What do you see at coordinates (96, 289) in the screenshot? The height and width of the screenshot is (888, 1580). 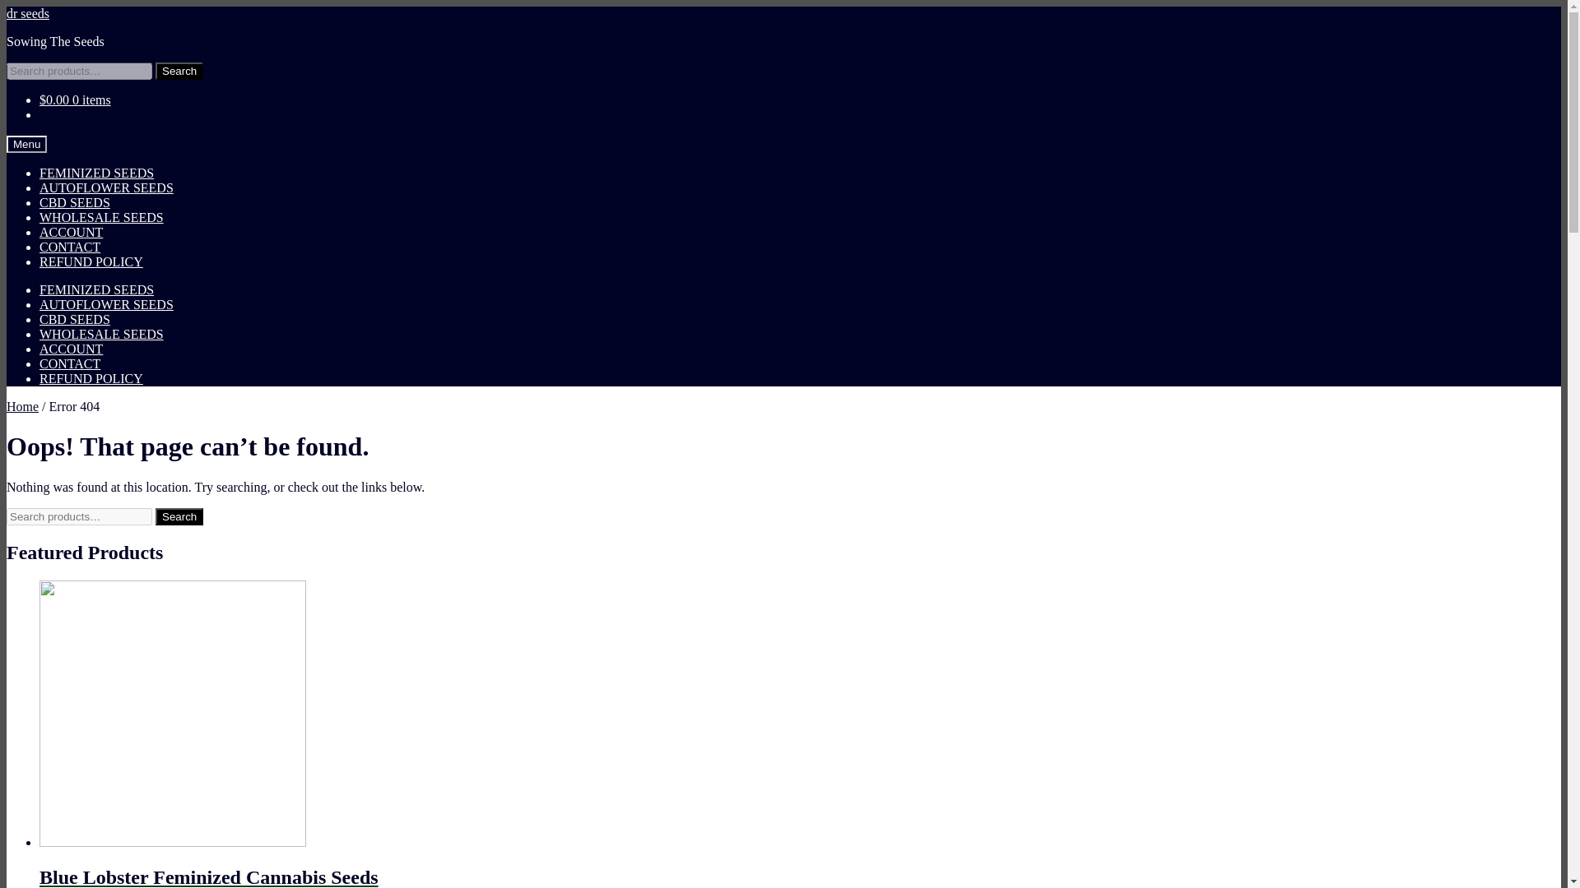 I see `FEMINIZED SEEDS` at bounding box center [96, 289].